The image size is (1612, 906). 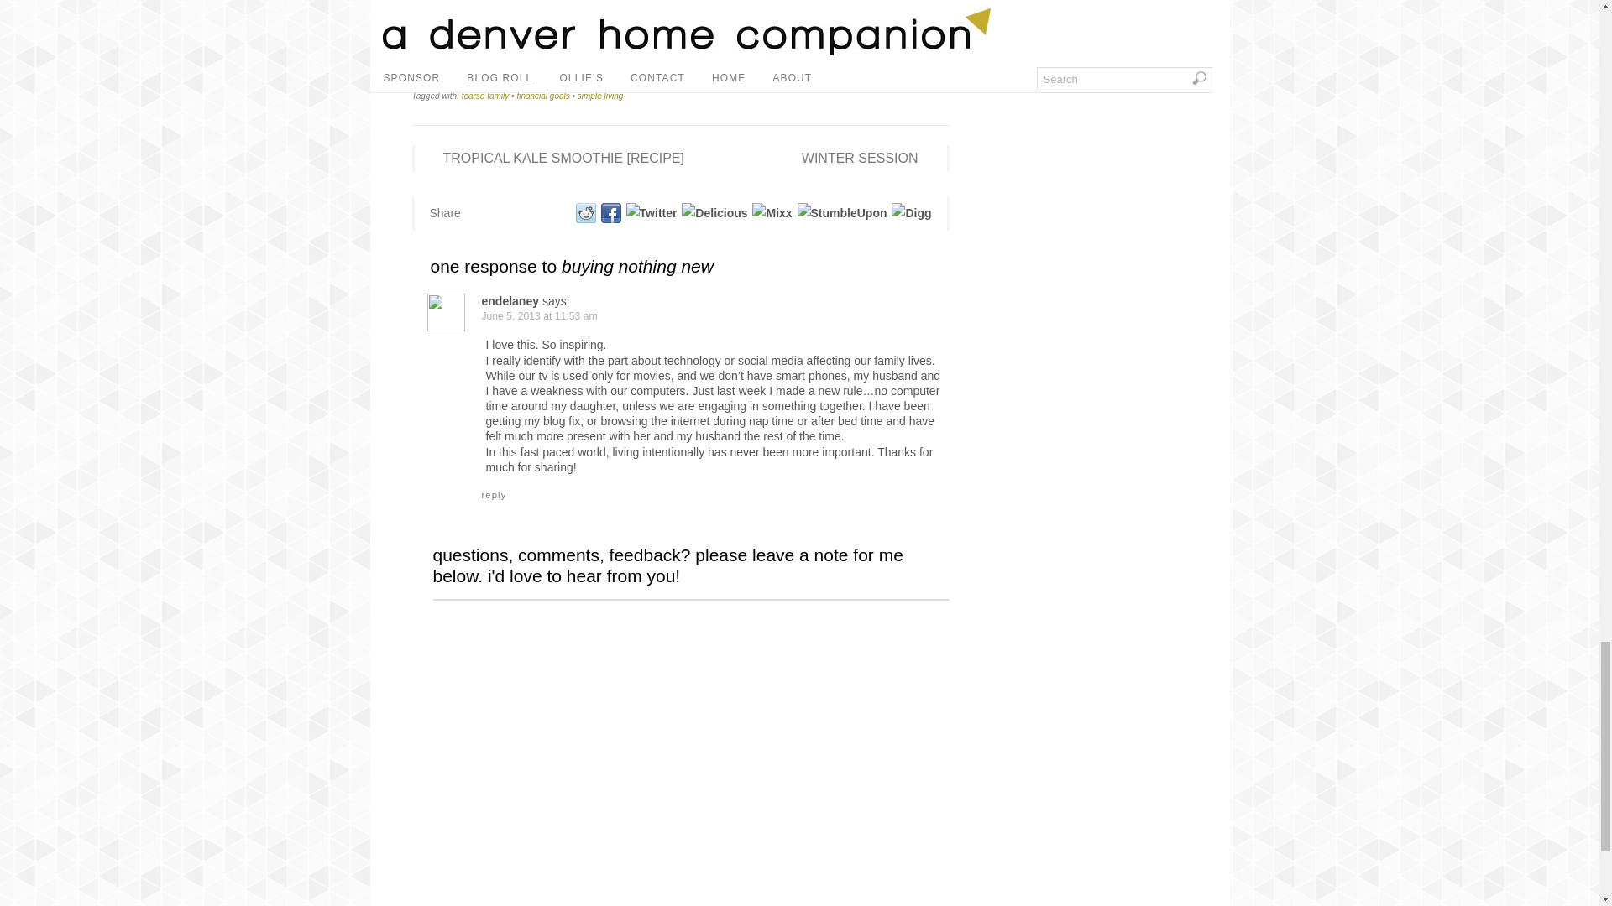 I want to click on fearse family, so click(x=485, y=96).